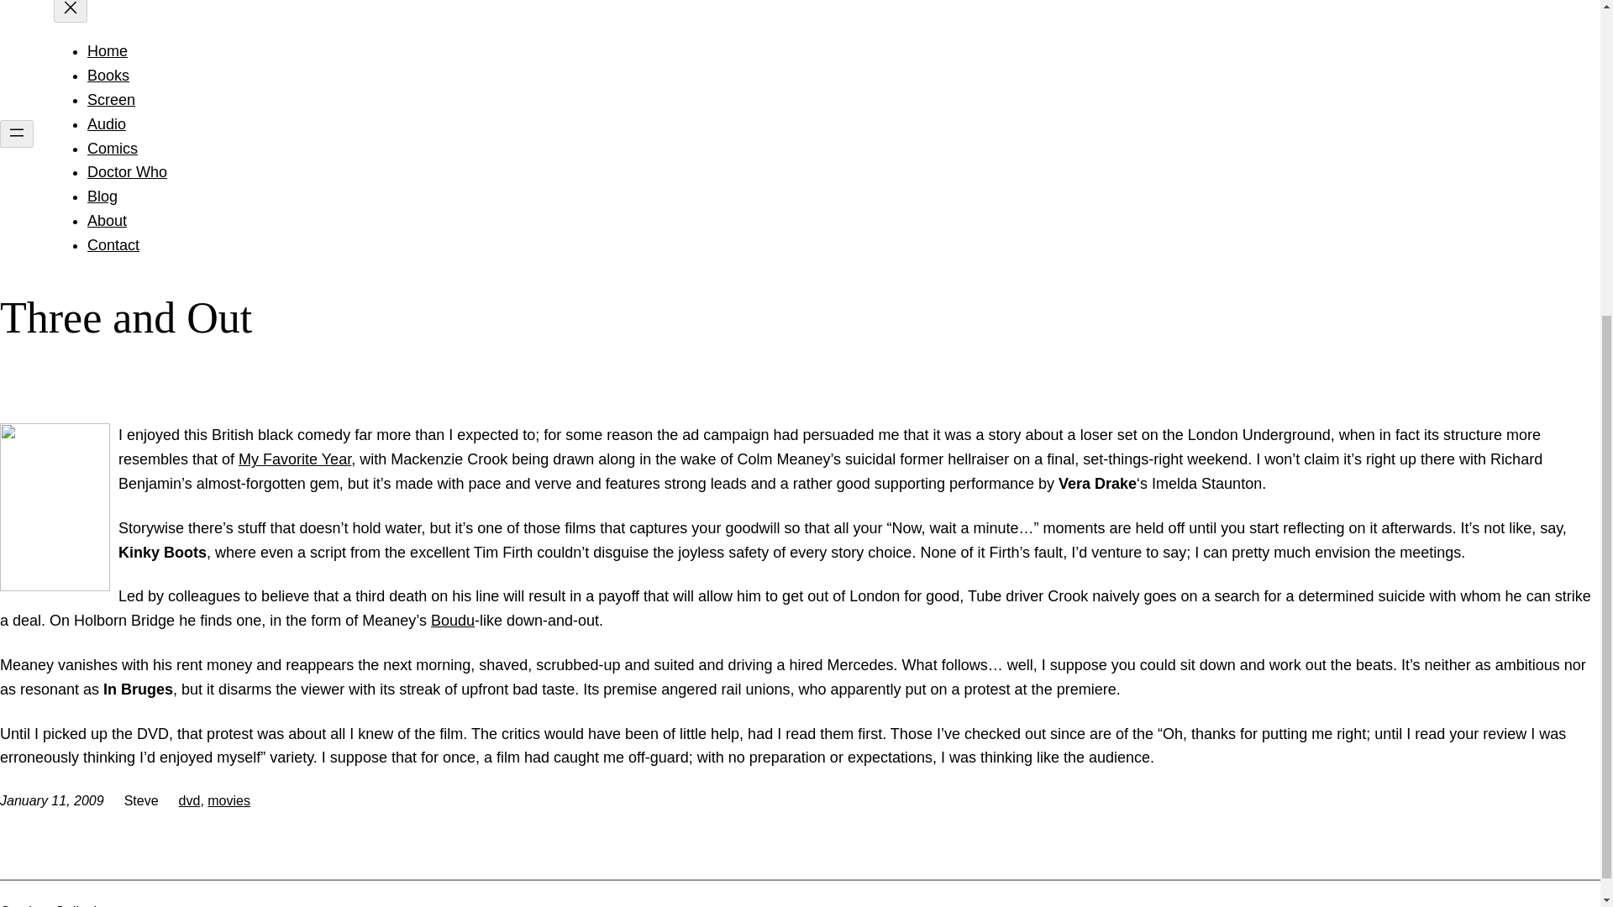 This screenshot has height=907, width=1613. What do you see at coordinates (229, 801) in the screenshot?
I see `movies` at bounding box center [229, 801].